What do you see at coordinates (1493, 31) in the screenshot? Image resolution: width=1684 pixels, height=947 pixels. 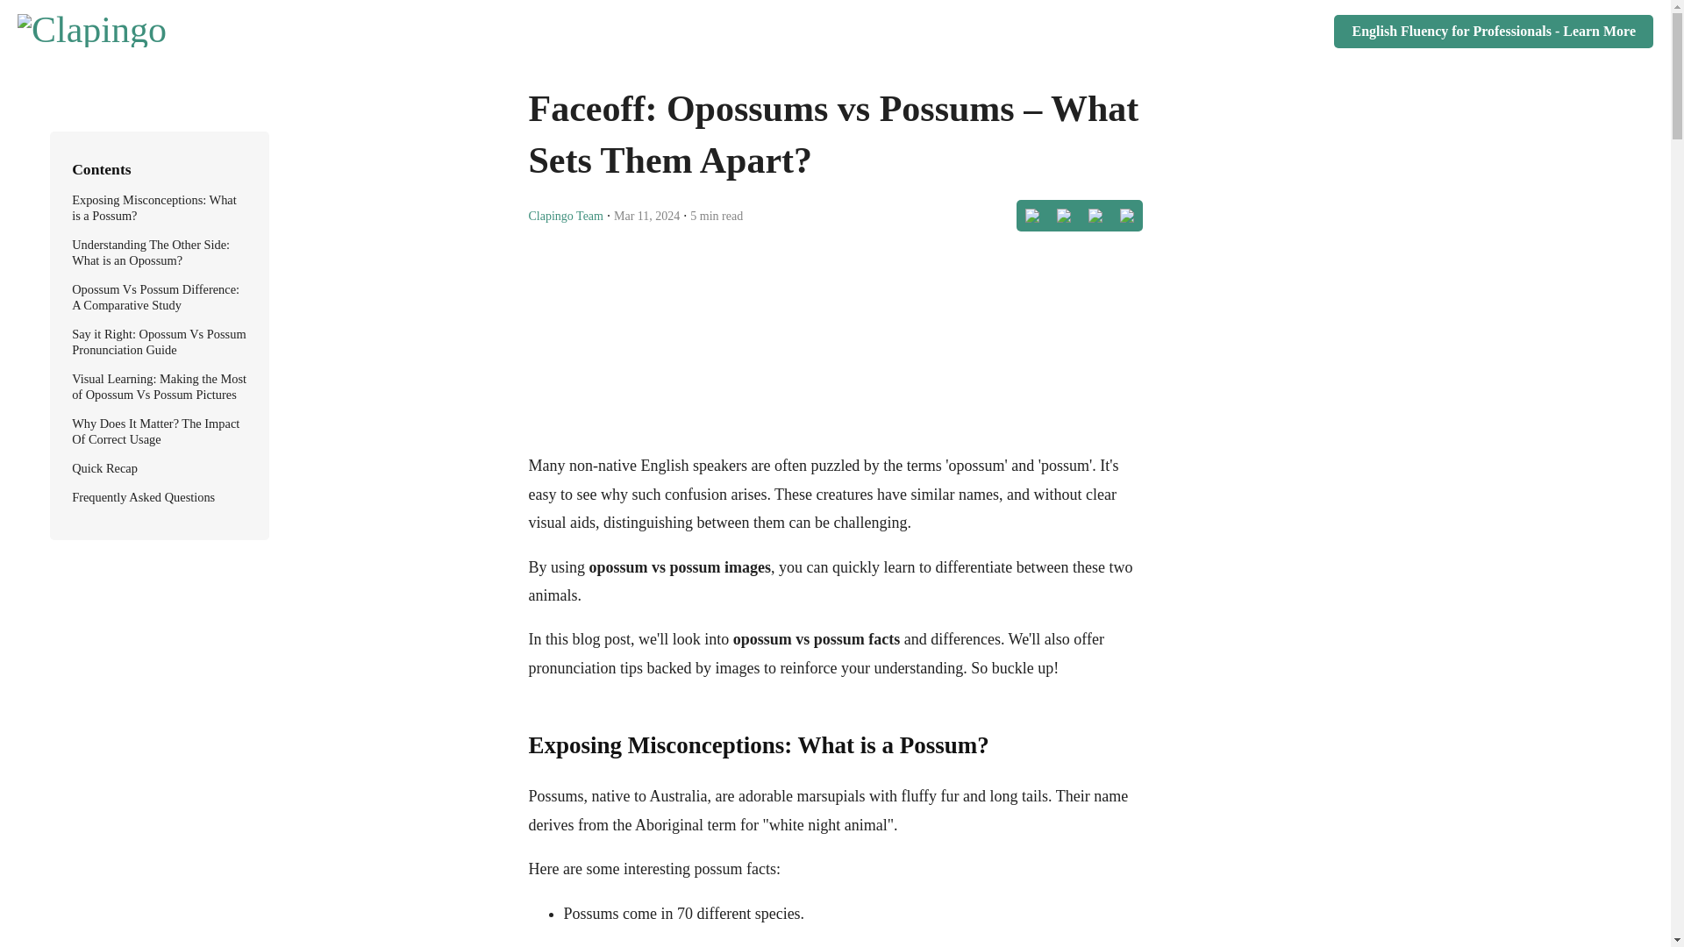 I see `English Fluency for Professionals - Learn More` at bounding box center [1493, 31].